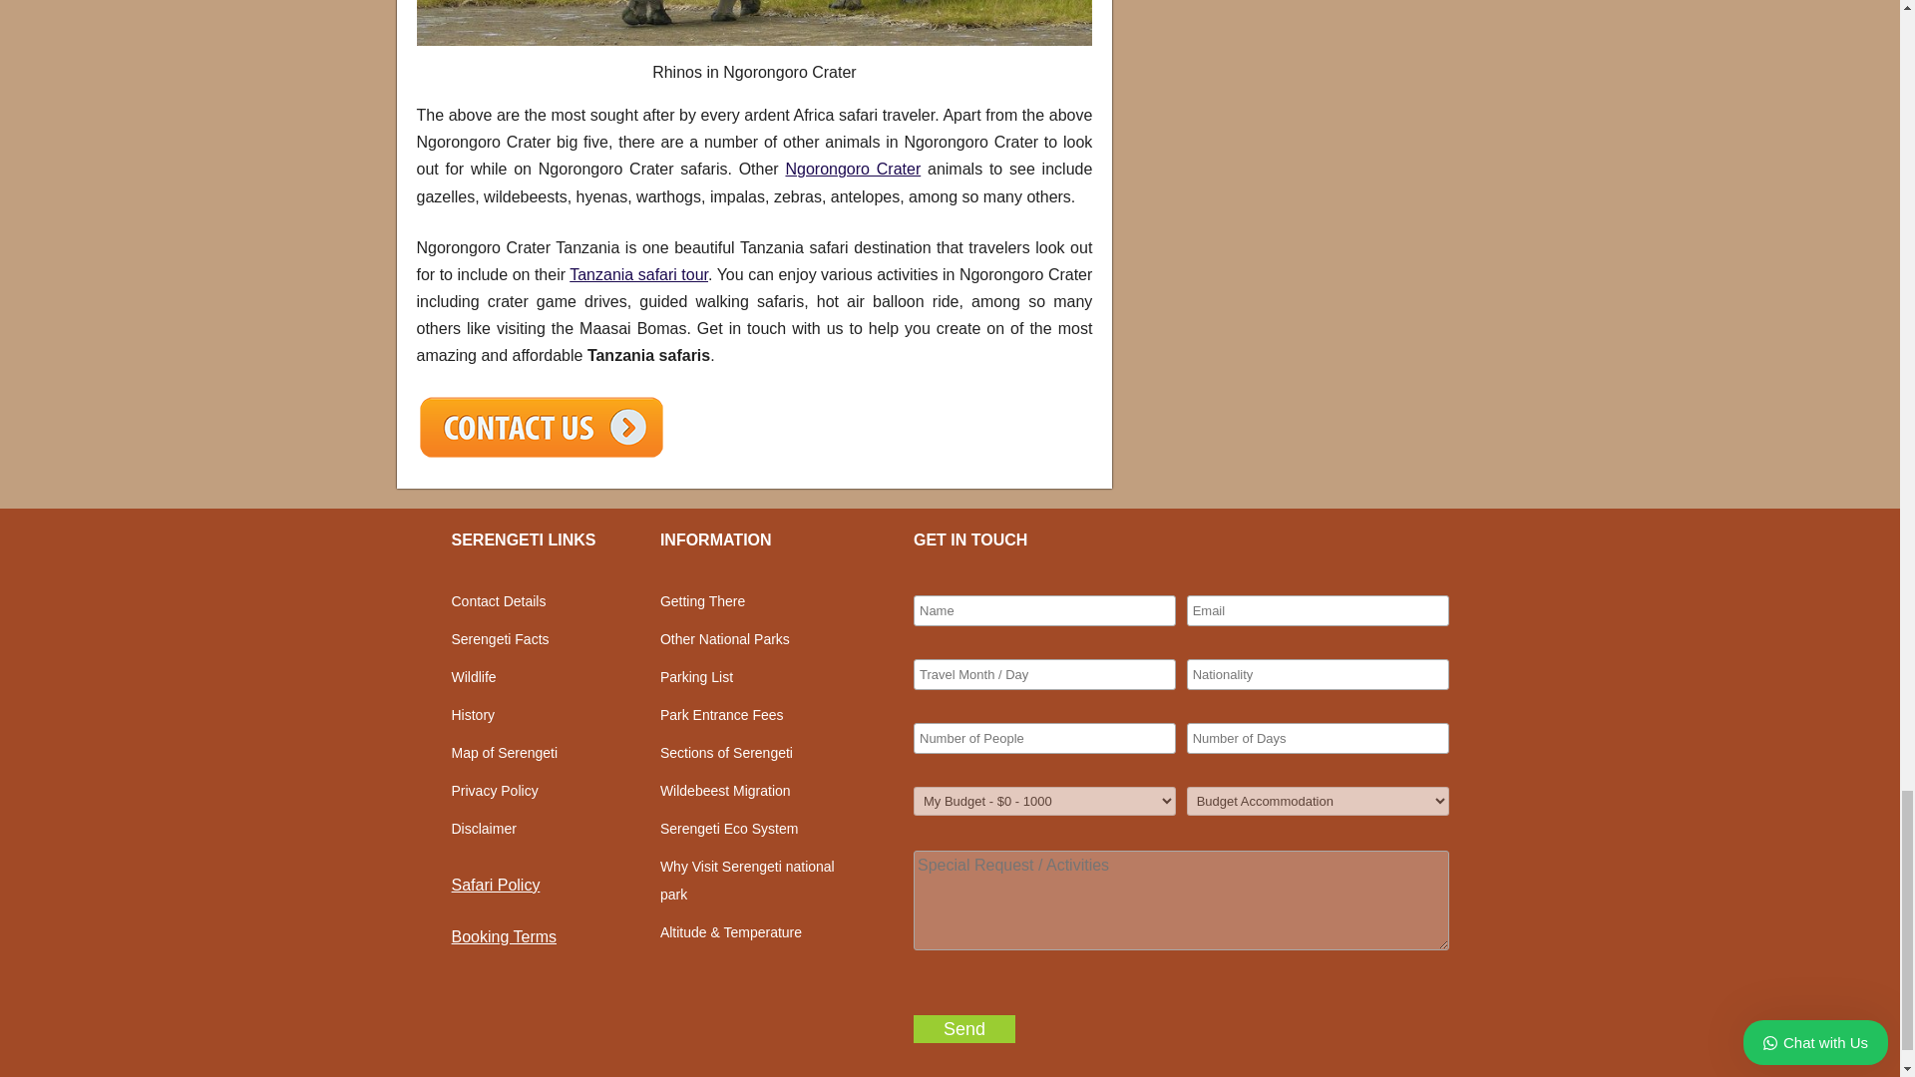 The height and width of the screenshot is (1077, 1915). Describe the element at coordinates (853, 169) in the screenshot. I see `Ngorongoro Crater` at that location.